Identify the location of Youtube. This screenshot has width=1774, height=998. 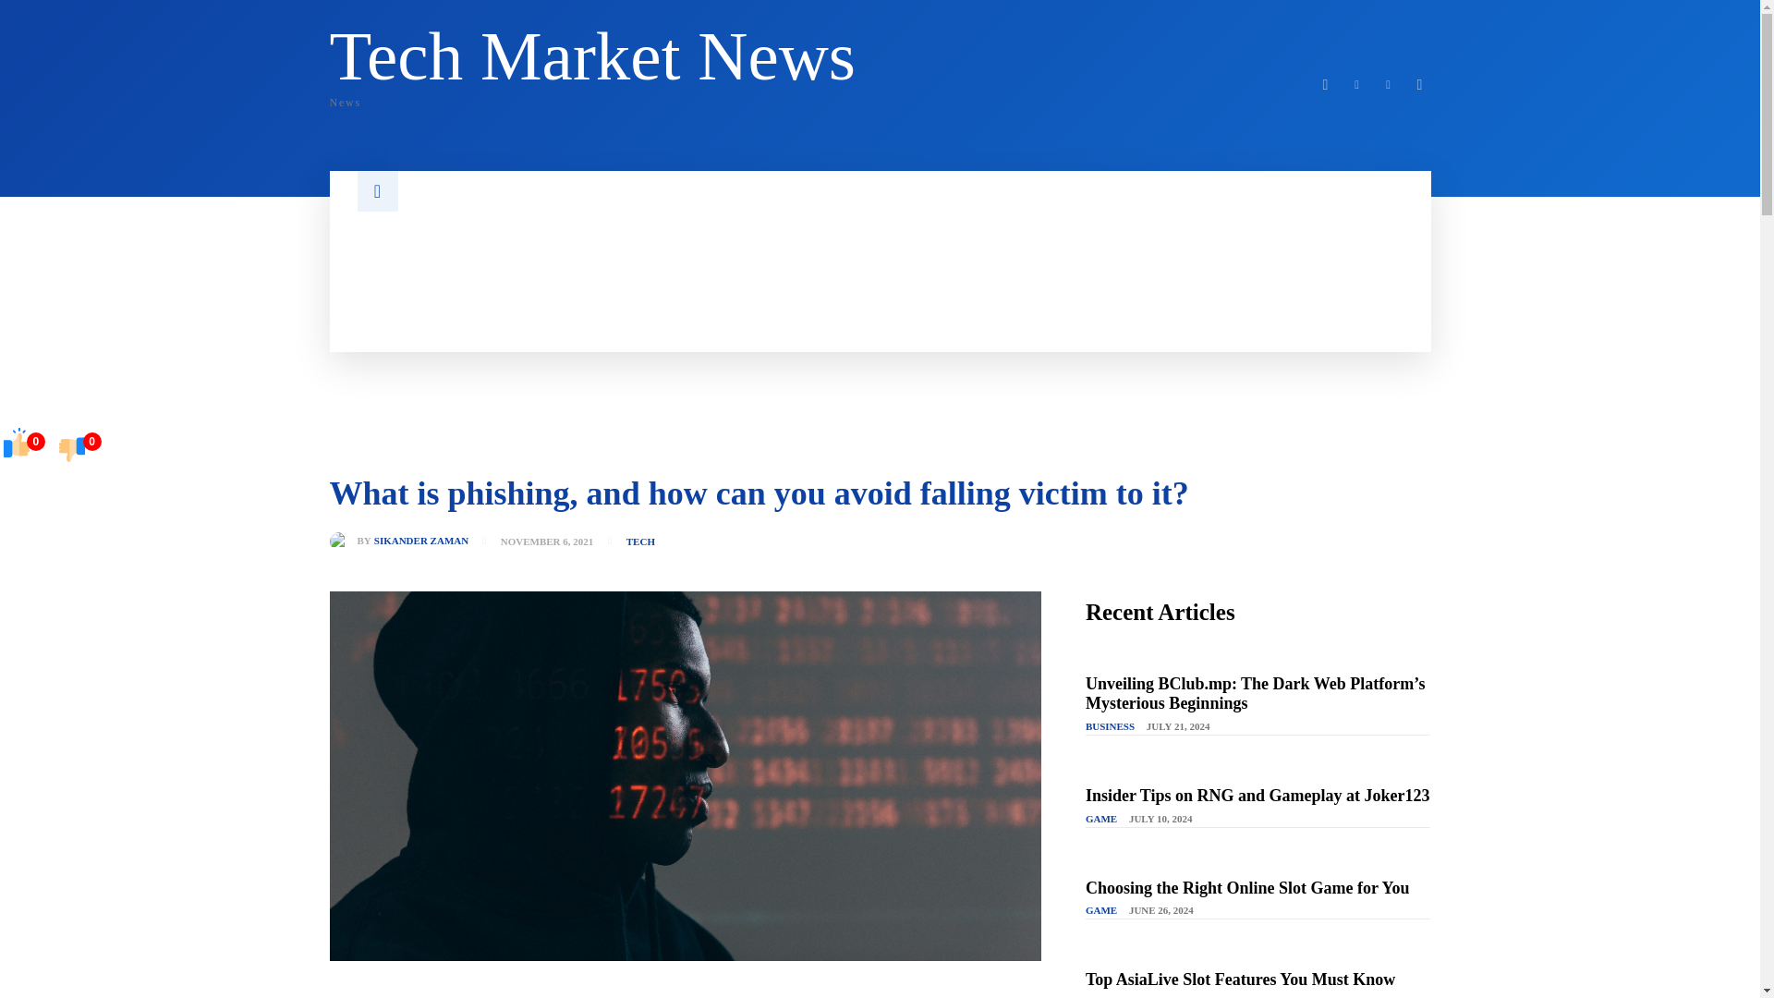
(1419, 84).